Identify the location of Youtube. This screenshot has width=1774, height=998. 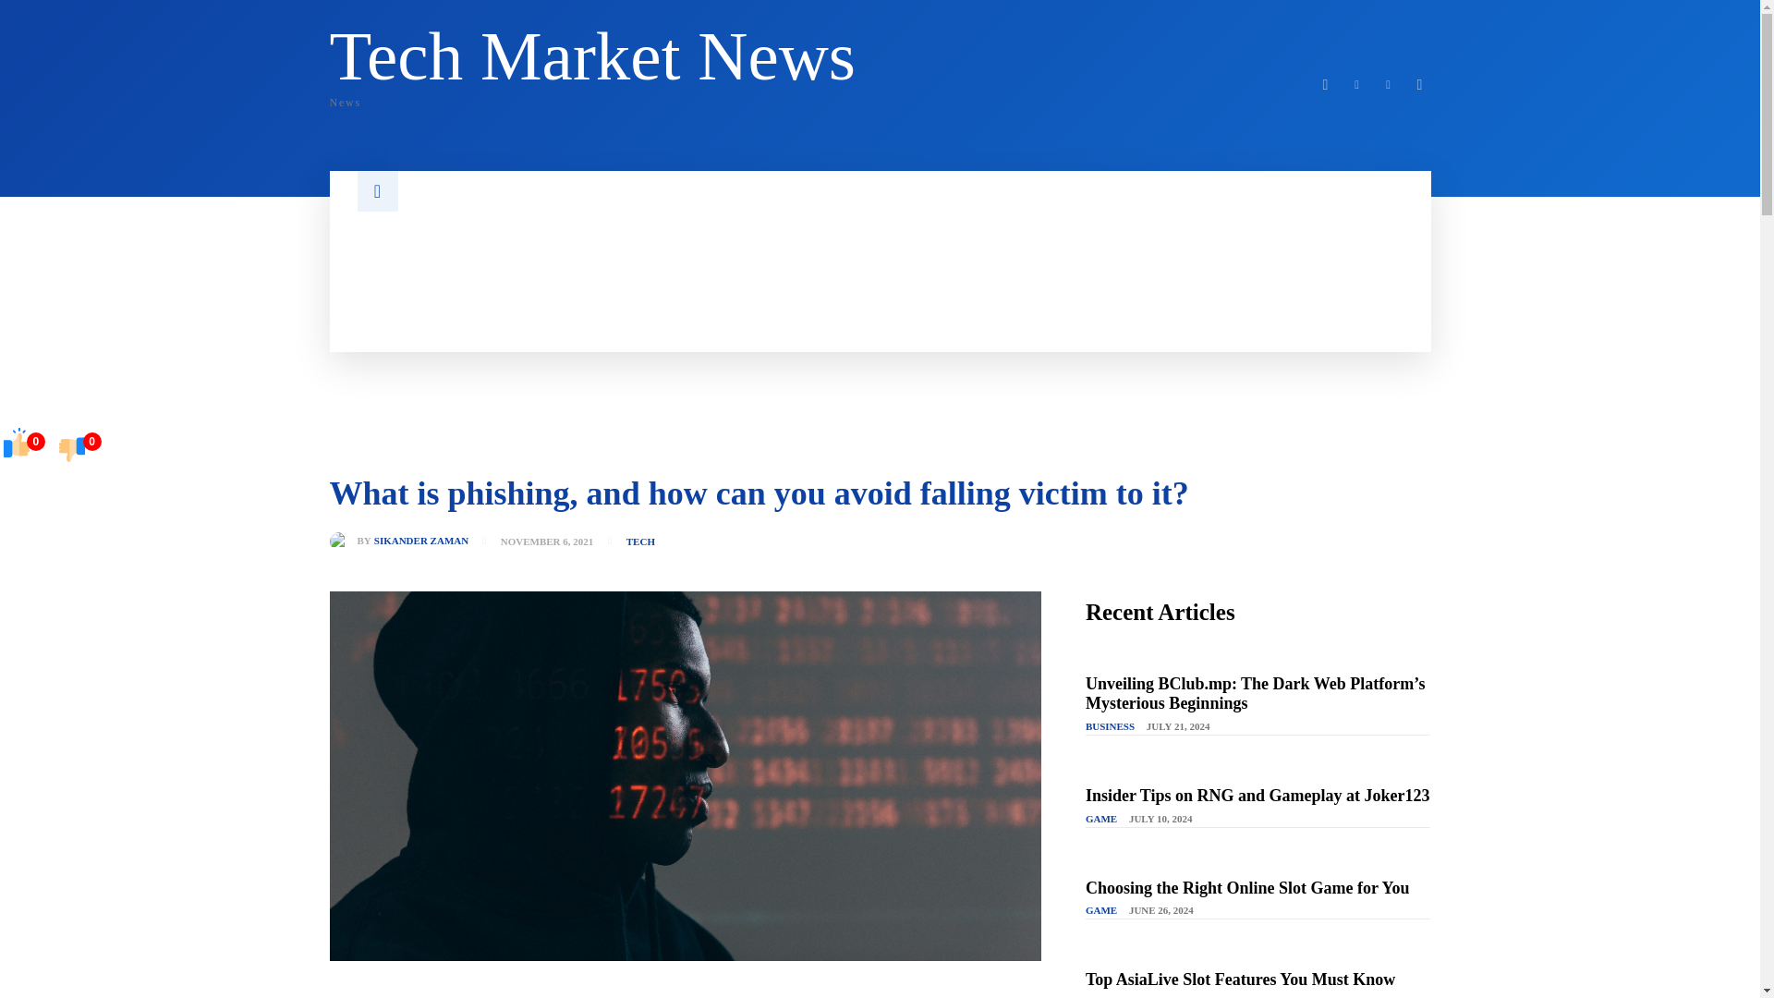
(1419, 84).